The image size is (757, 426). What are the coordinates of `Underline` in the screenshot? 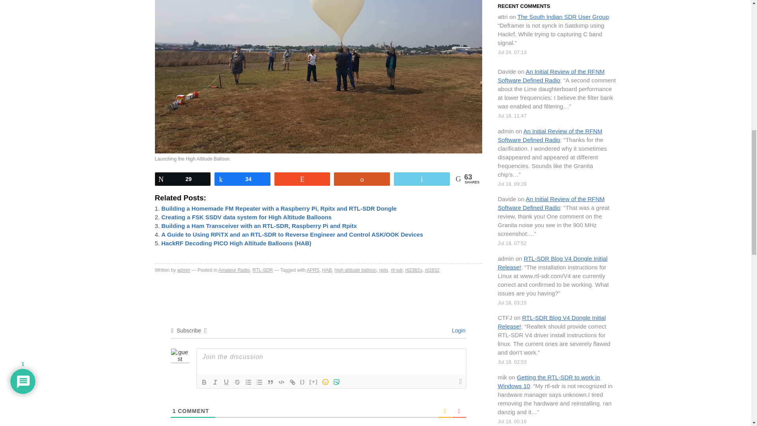 It's located at (226, 381).